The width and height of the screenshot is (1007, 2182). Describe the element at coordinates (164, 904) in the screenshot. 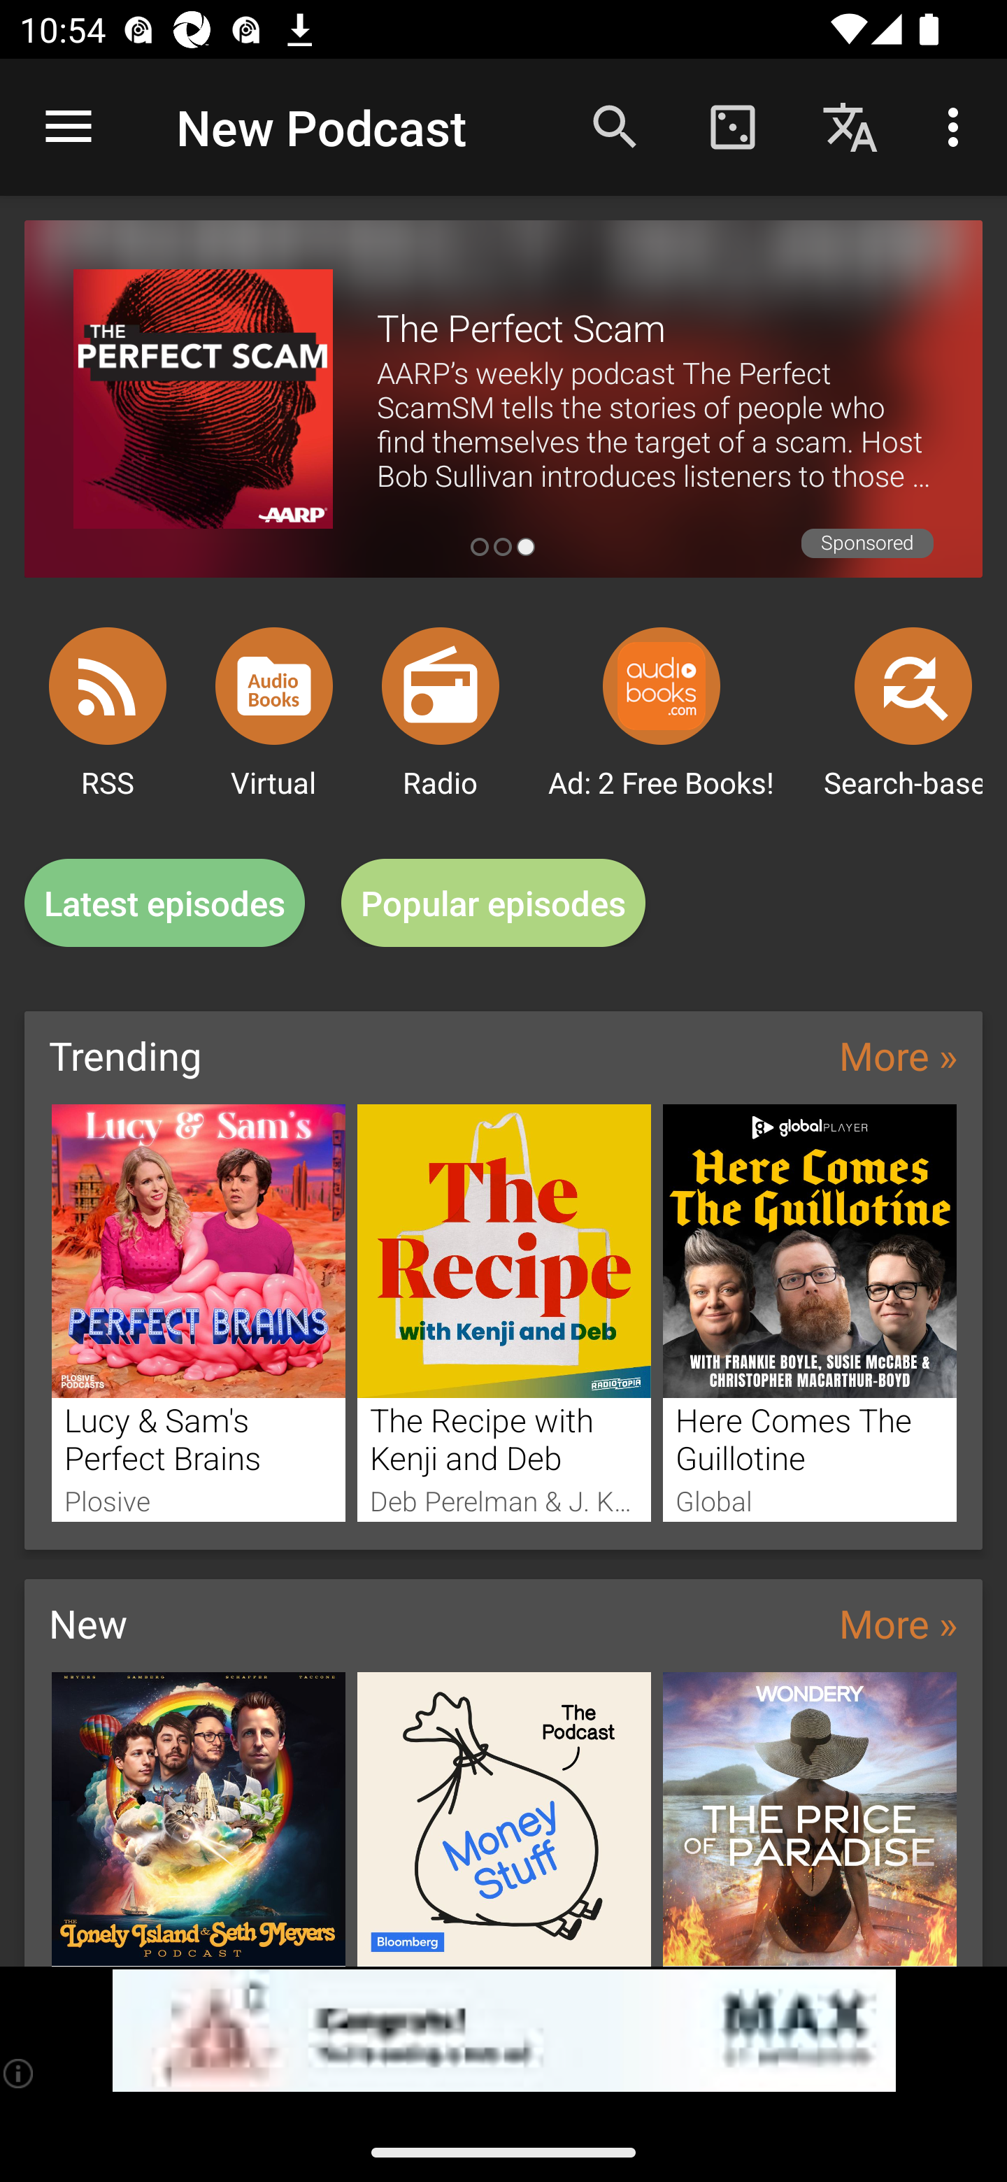

I see `Latest episodes` at that location.